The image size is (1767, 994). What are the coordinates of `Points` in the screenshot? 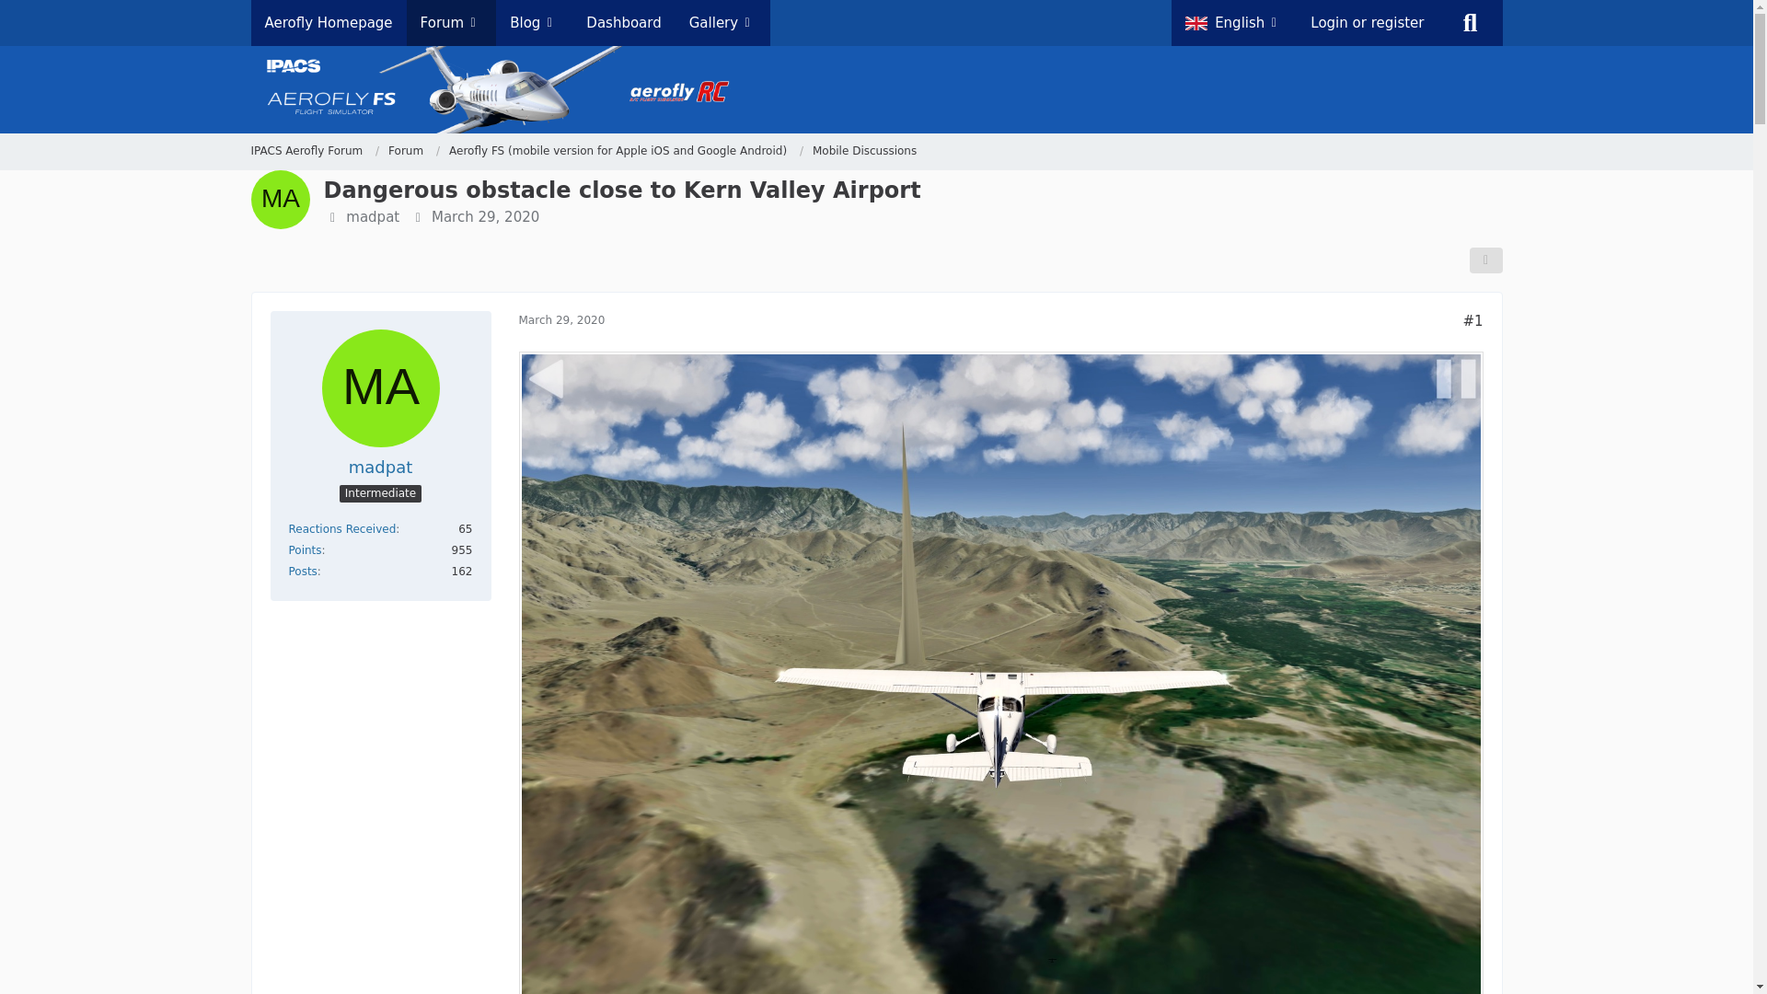 It's located at (306, 549).